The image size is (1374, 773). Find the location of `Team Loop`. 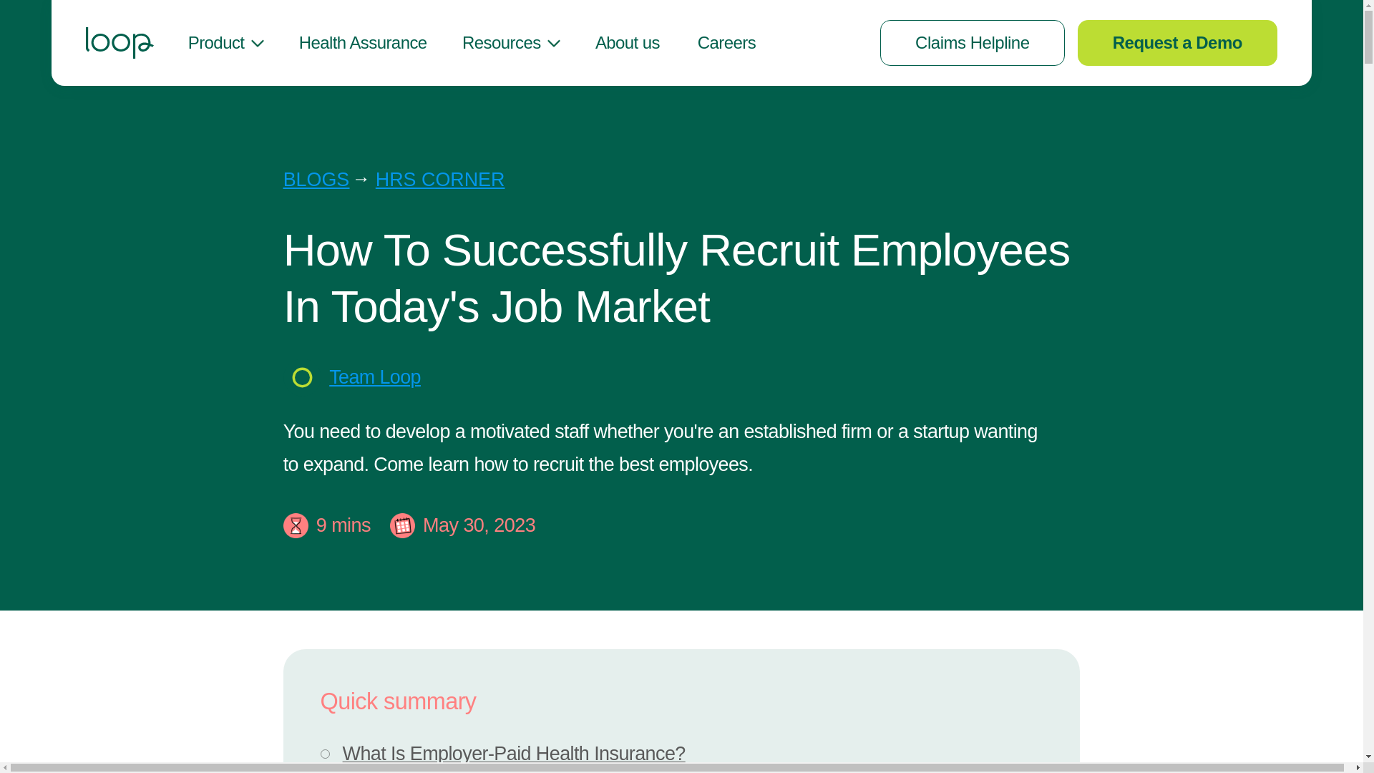

Team Loop is located at coordinates (375, 376).